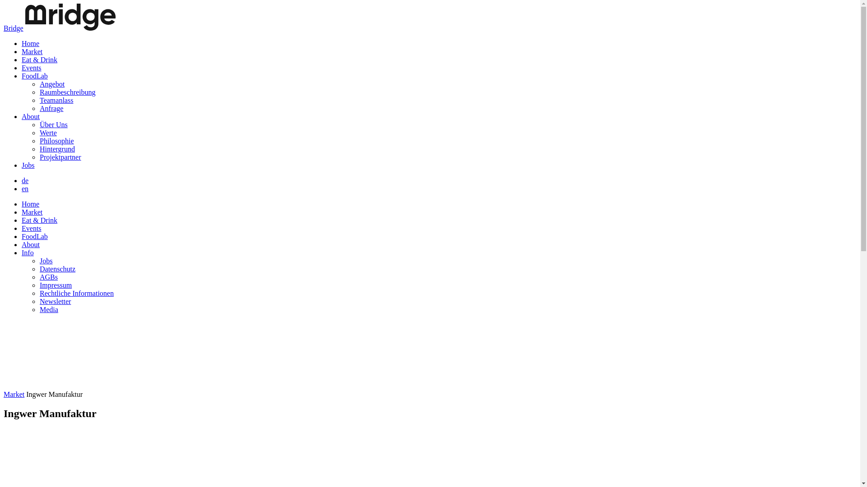  What do you see at coordinates (51, 108) in the screenshot?
I see `Anfrage` at bounding box center [51, 108].